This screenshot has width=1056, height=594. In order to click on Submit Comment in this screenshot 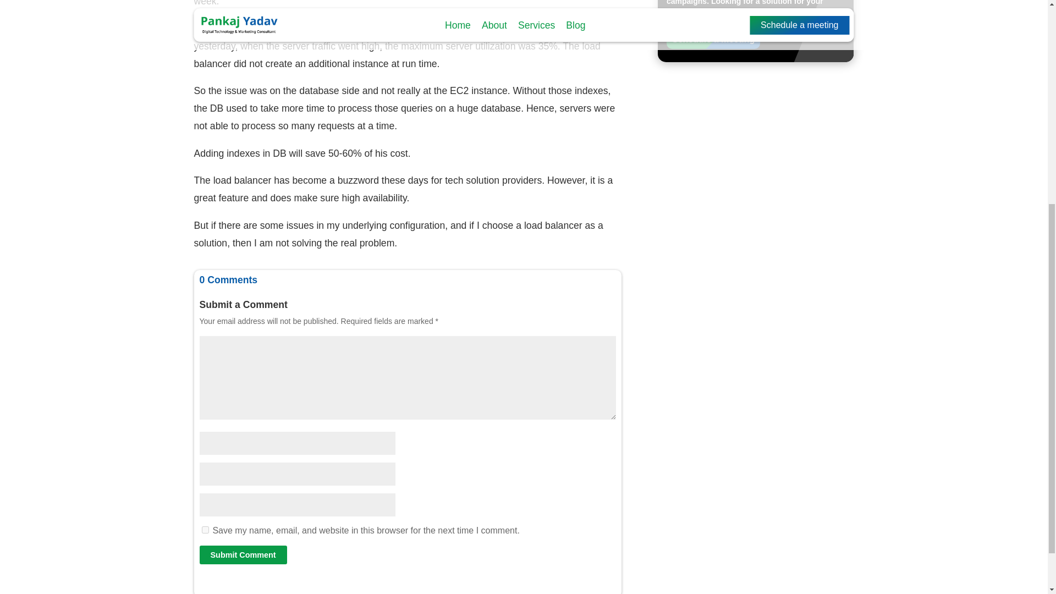, I will do `click(243, 555)`.